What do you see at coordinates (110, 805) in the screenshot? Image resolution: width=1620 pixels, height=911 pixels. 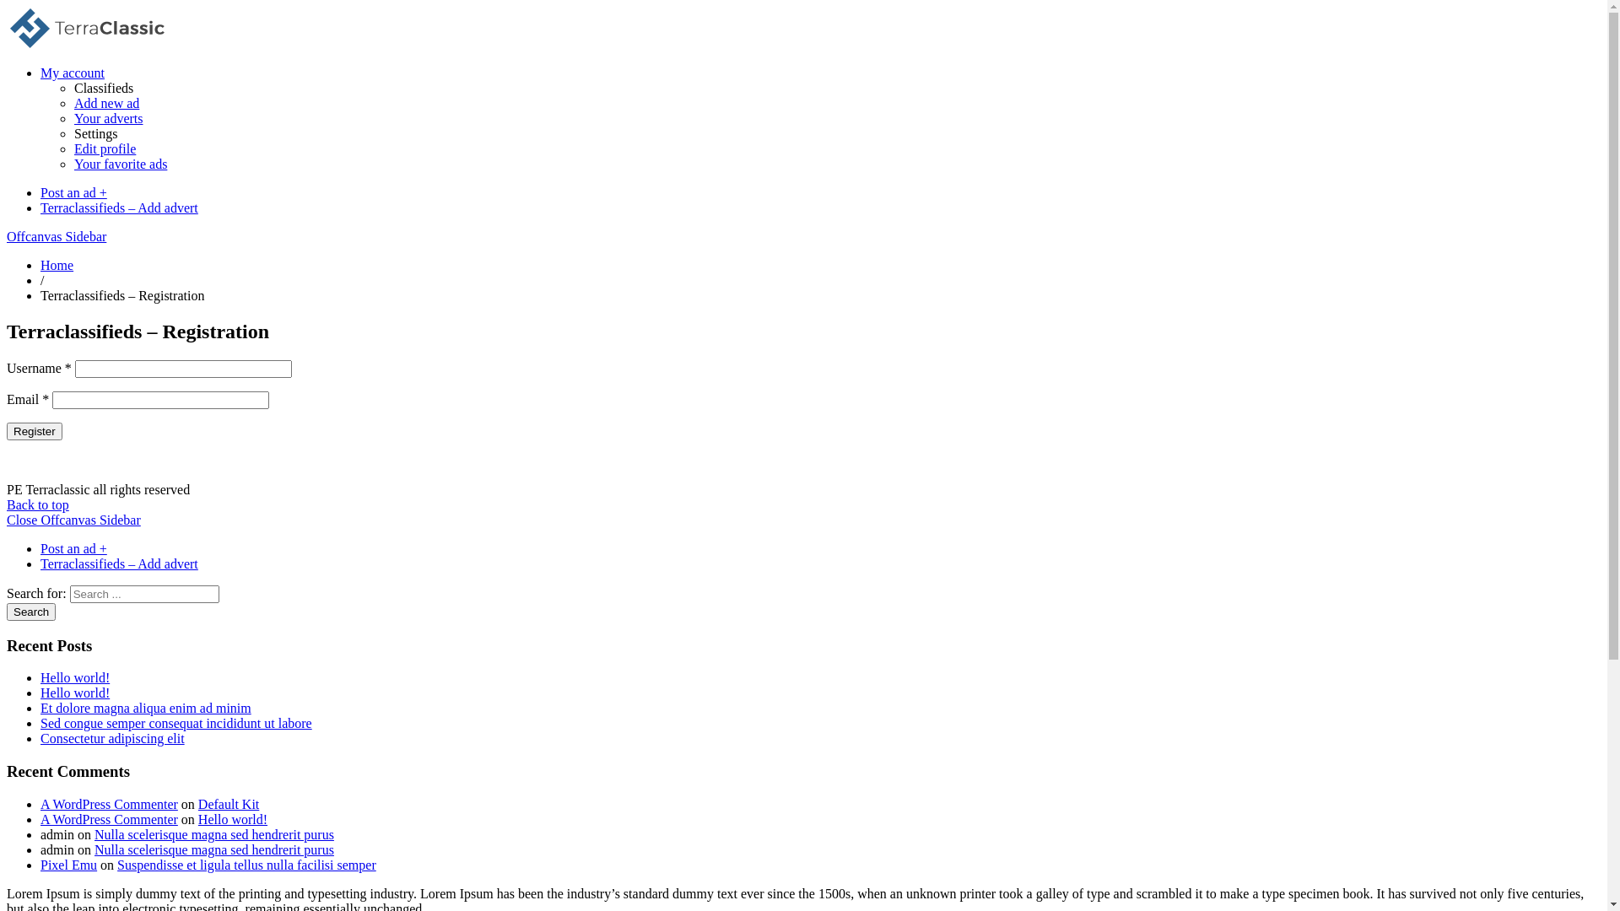 I see `A WordPress Commenter` at bounding box center [110, 805].